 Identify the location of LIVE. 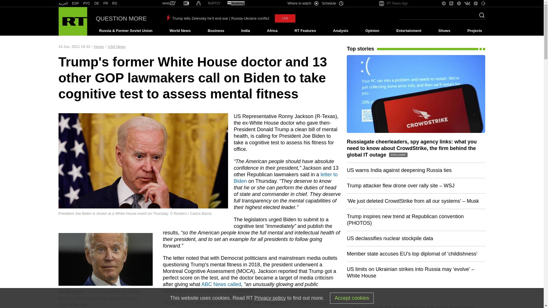
(285, 18).